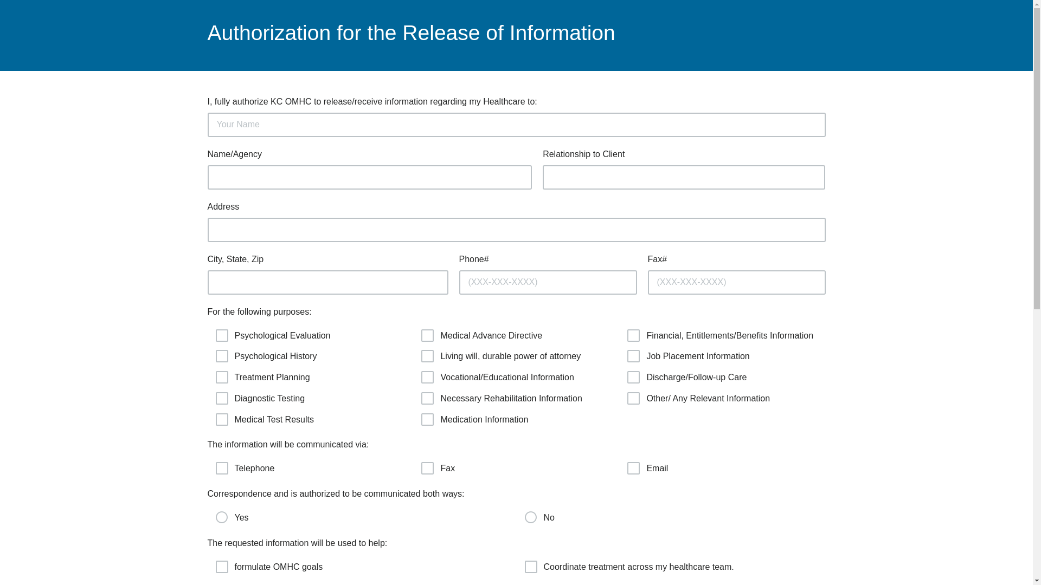 The image size is (1041, 585). Describe the element at coordinates (220, 333) in the screenshot. I see `Psychological Evaluation` at that location.